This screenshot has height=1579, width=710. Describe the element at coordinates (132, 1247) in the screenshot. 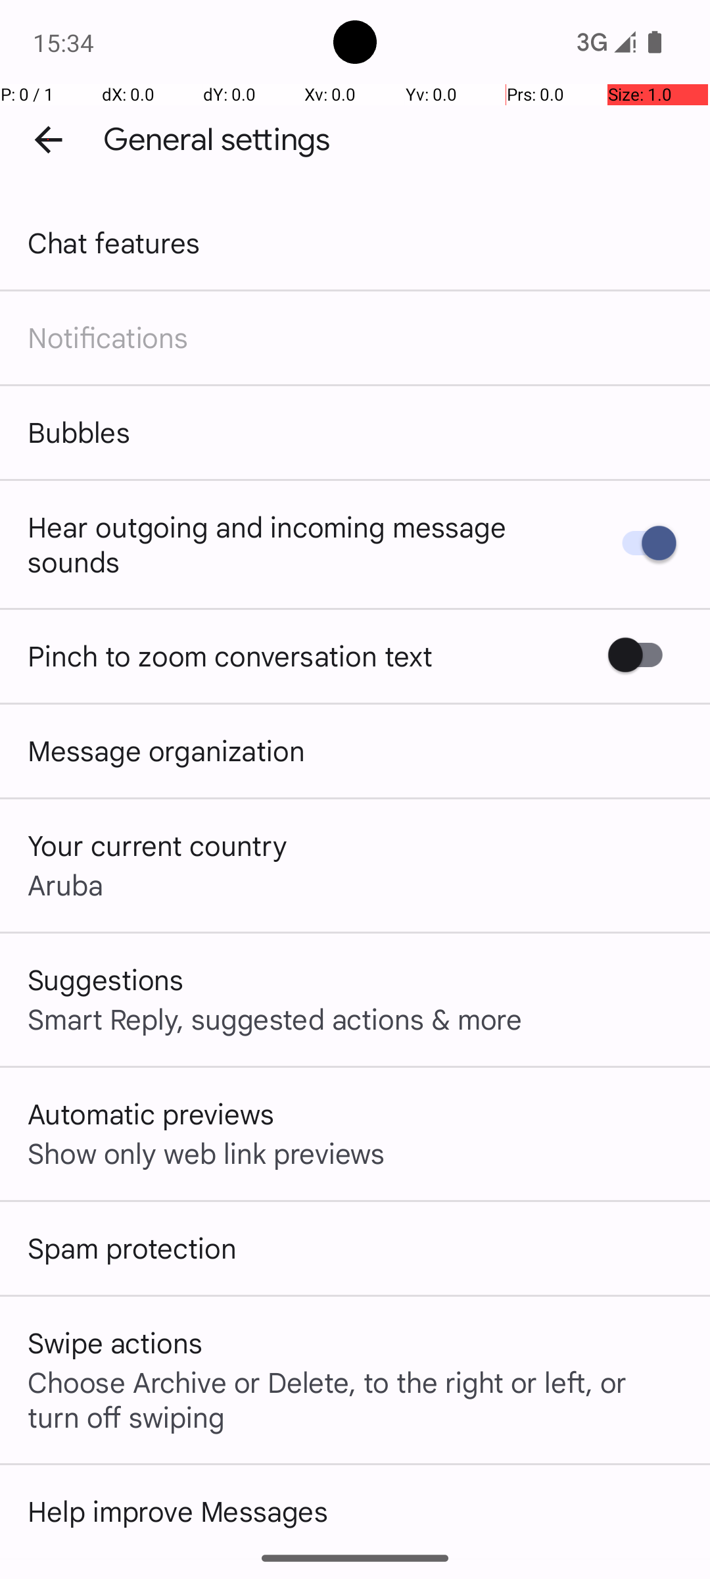

I see `Spam protection` at that location.